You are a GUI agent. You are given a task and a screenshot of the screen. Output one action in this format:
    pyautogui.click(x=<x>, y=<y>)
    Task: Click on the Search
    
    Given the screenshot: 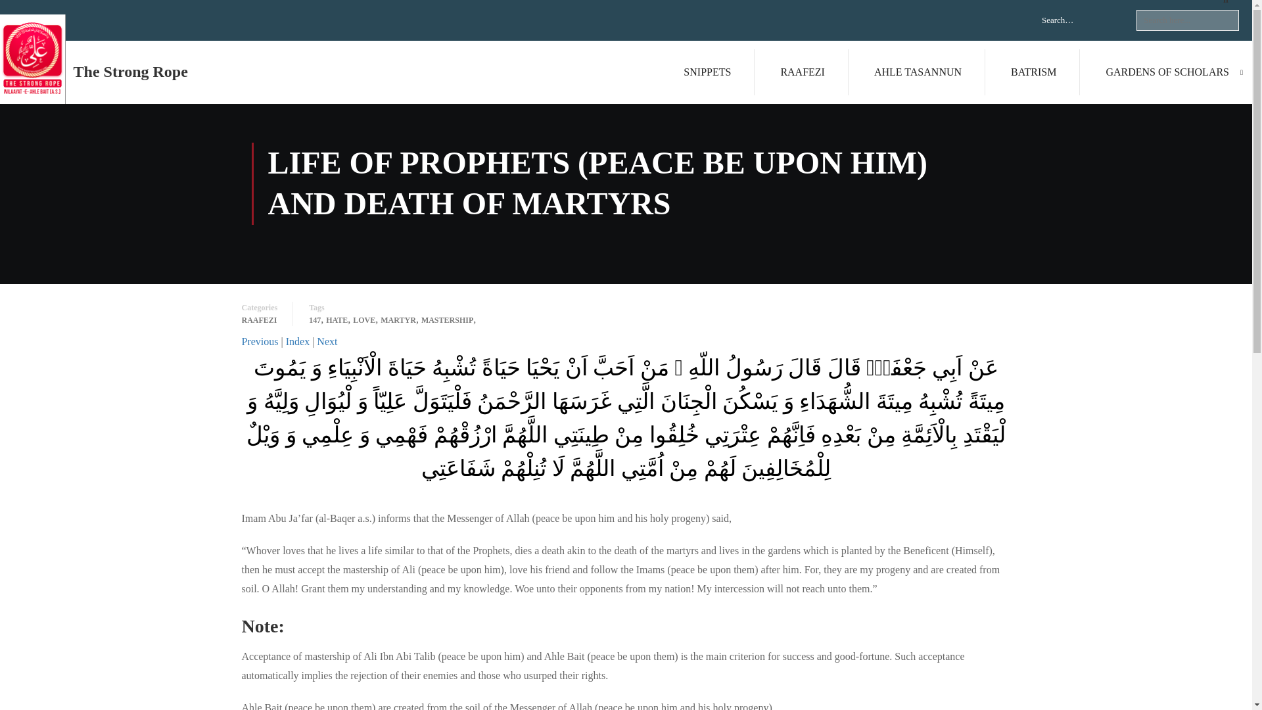 What is the action you would take?
    pyautogui.click(x=1223, y=7)
    